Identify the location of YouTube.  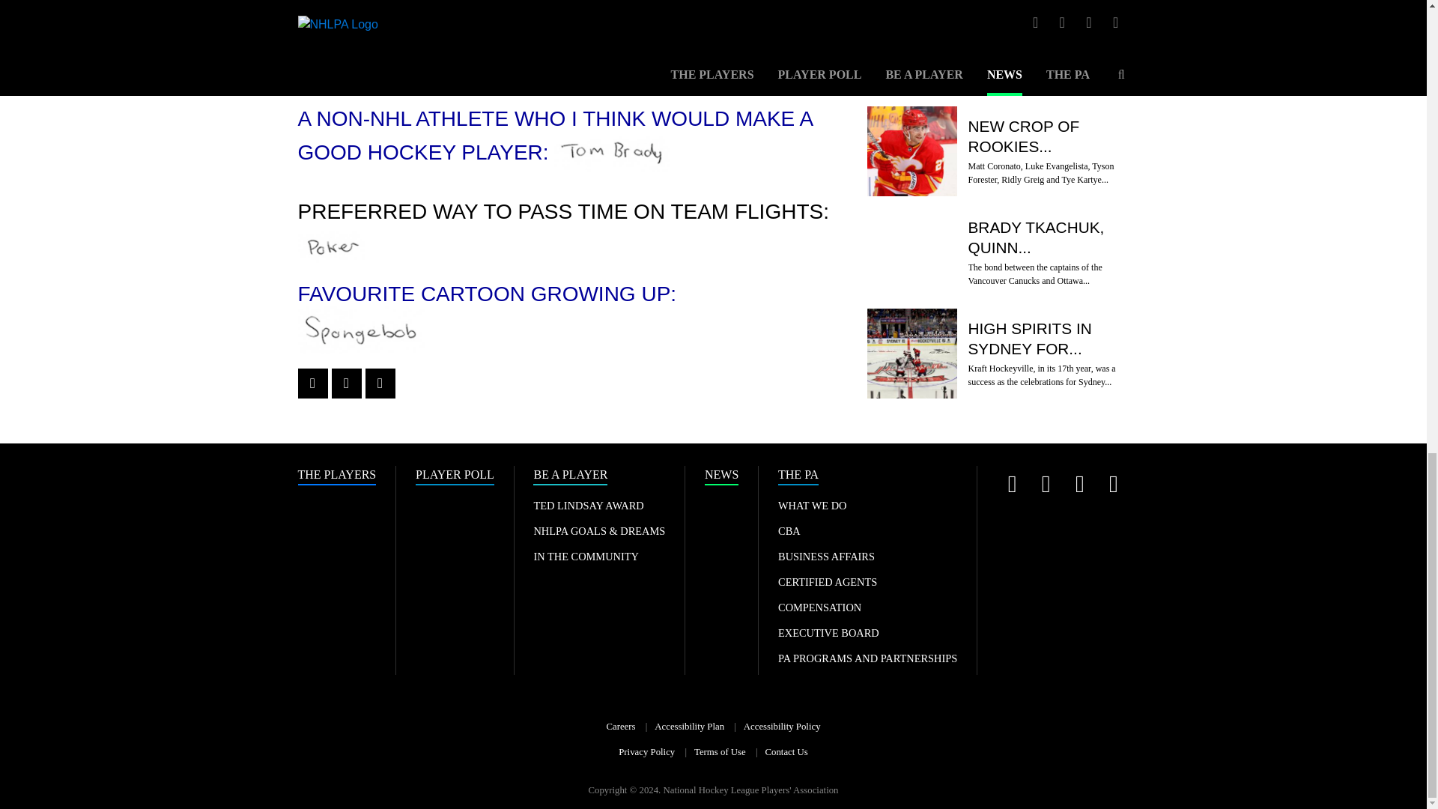
(1078, 484).